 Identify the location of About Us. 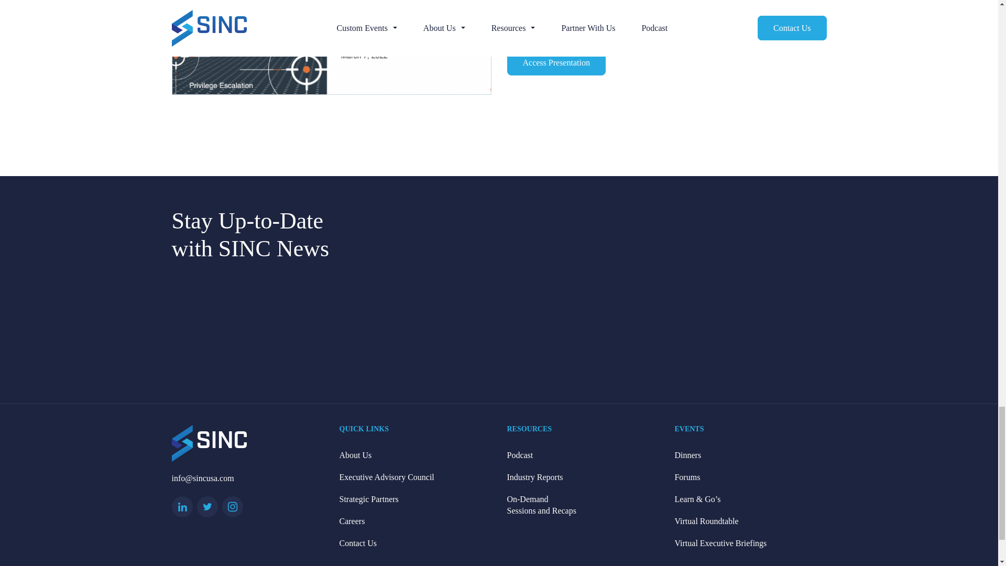
(415, 455).